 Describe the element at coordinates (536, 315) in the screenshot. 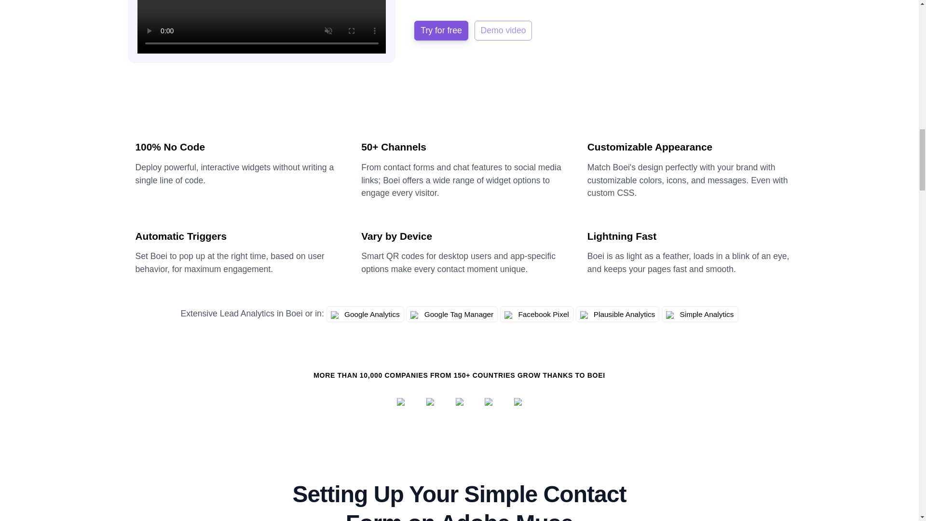

I see `Facebook Pixel` at that location.